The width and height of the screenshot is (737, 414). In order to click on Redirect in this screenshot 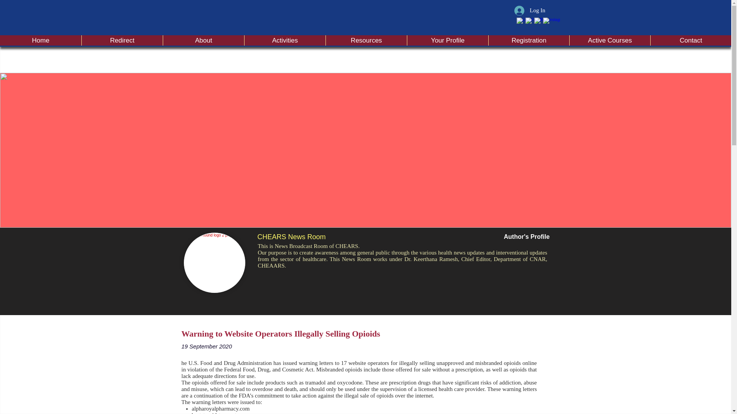, I will do `click(122, 40)`.